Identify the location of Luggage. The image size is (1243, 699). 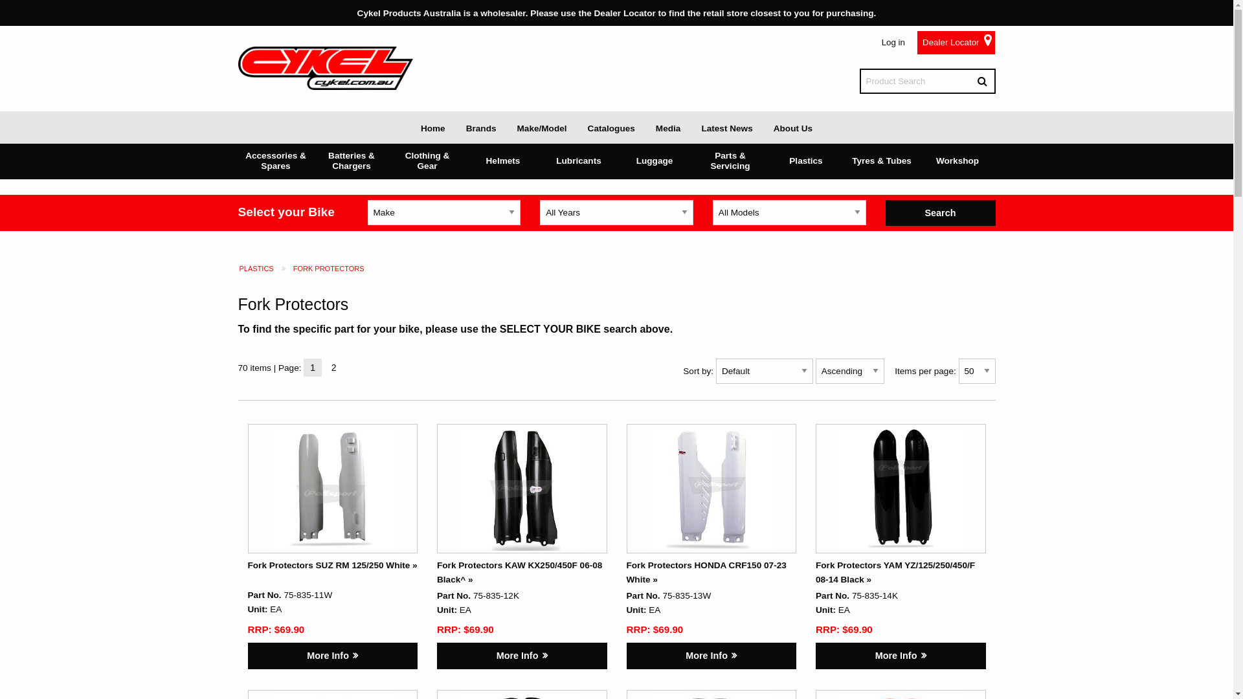
(654, 161).